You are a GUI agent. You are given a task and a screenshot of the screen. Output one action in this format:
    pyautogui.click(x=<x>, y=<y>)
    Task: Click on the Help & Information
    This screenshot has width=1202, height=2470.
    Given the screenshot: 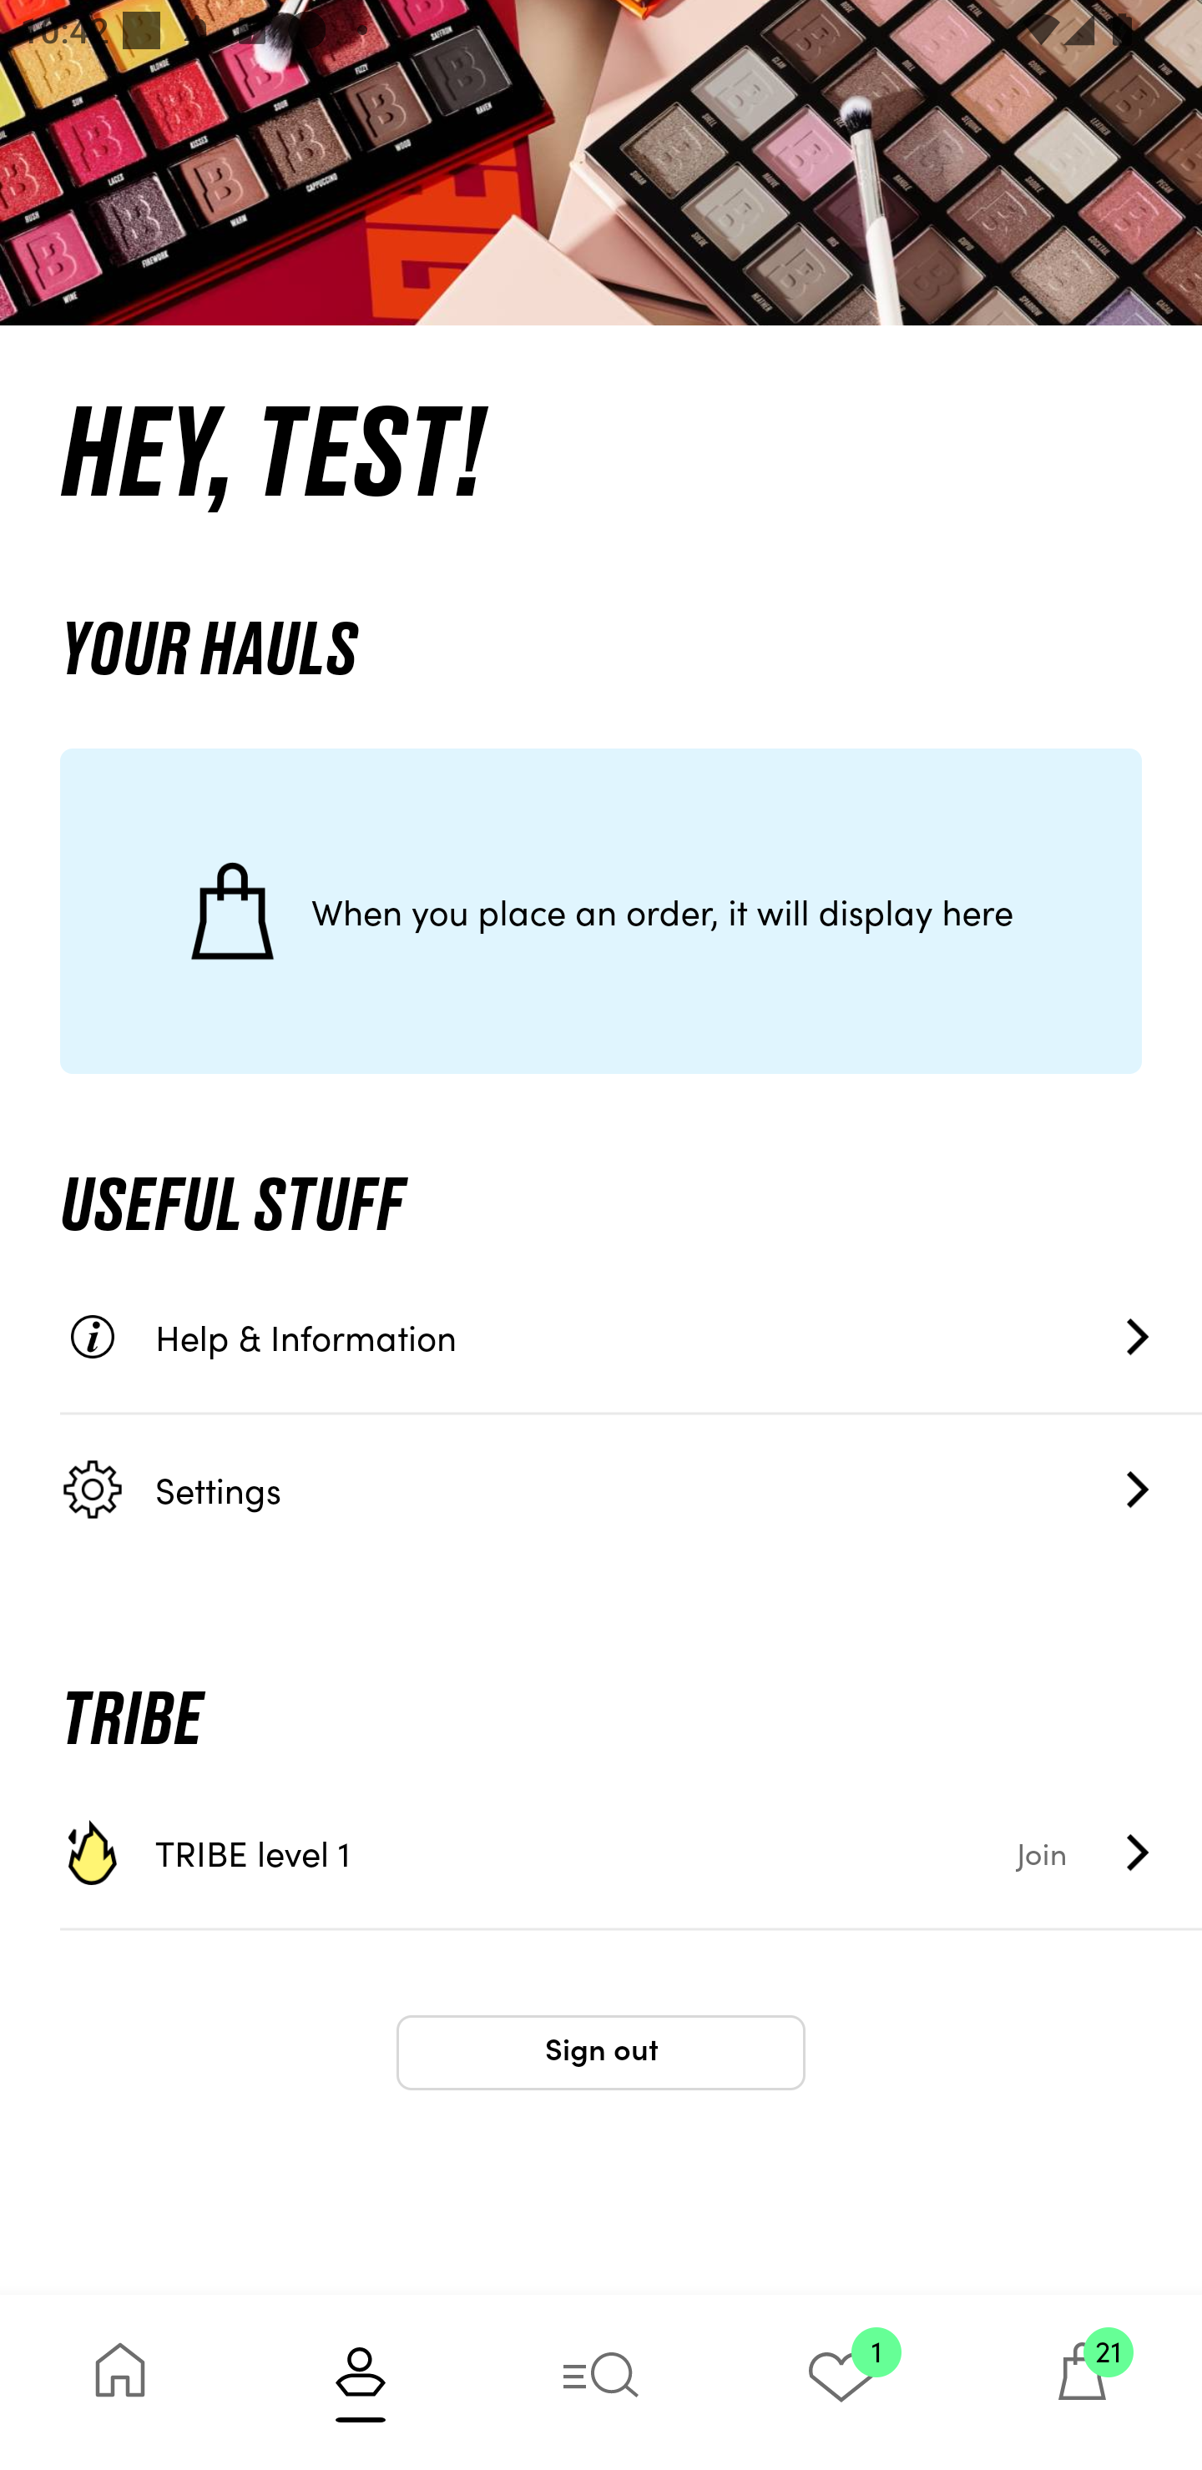 What is the action you would take?
    pyautogui.click(x=631, y=1337)
    